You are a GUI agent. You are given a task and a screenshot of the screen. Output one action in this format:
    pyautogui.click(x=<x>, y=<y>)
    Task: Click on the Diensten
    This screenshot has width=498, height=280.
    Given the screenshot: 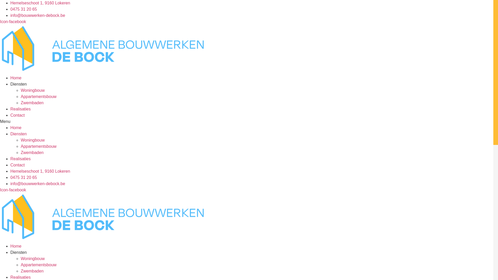 What is the action you would take?
    pyautogui.click(x=19, y=134)
    